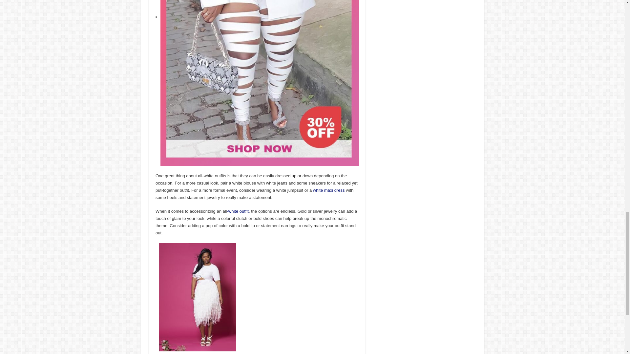 The width and height of the screenshot is (630, 354). What do you see at coordinates (238, 211) in the screenshot?
I see `-white outfit` at bounding box center [238, 211].